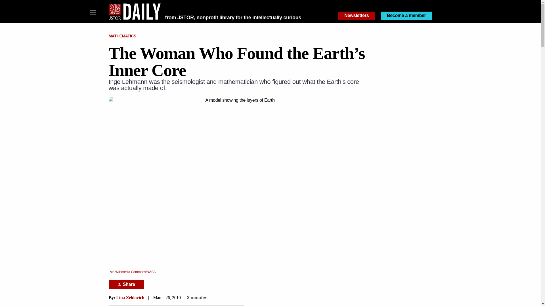 This screenshot has width=545, height=306. What do you see at coordinates (122, 36) in the screenshot?
I see `MATHEMATICS` at bounding box center [122, 36].